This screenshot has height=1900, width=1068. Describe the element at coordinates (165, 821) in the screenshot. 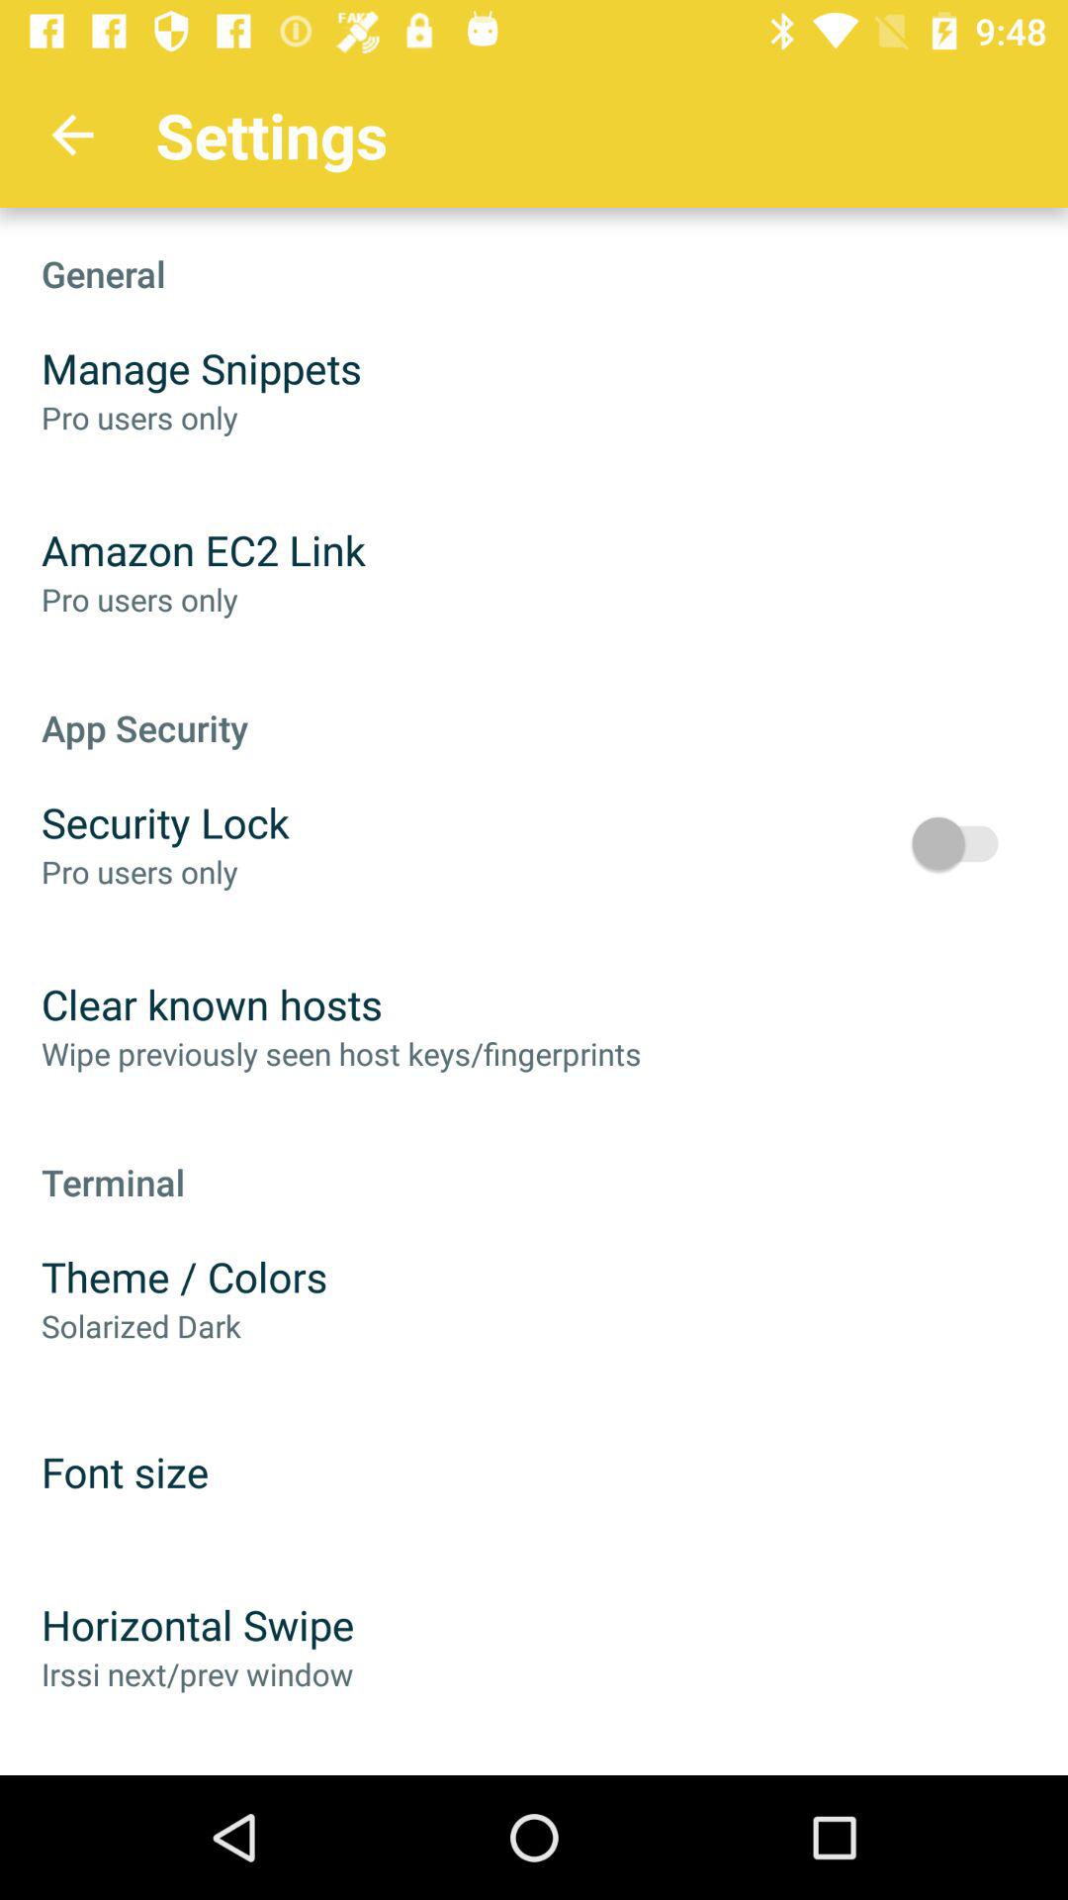

I see `tap item above the pro users only icon` at that location.